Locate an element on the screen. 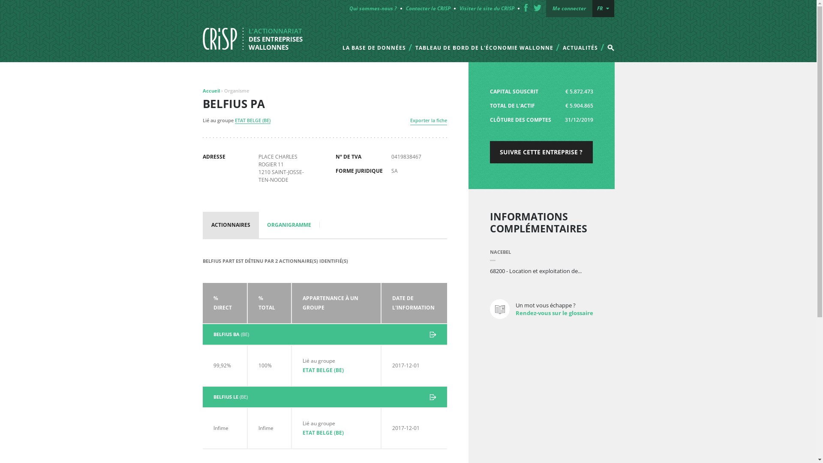 The image size is (823, 463). ACTIONNAIRES is located at coordinates (231, 225).